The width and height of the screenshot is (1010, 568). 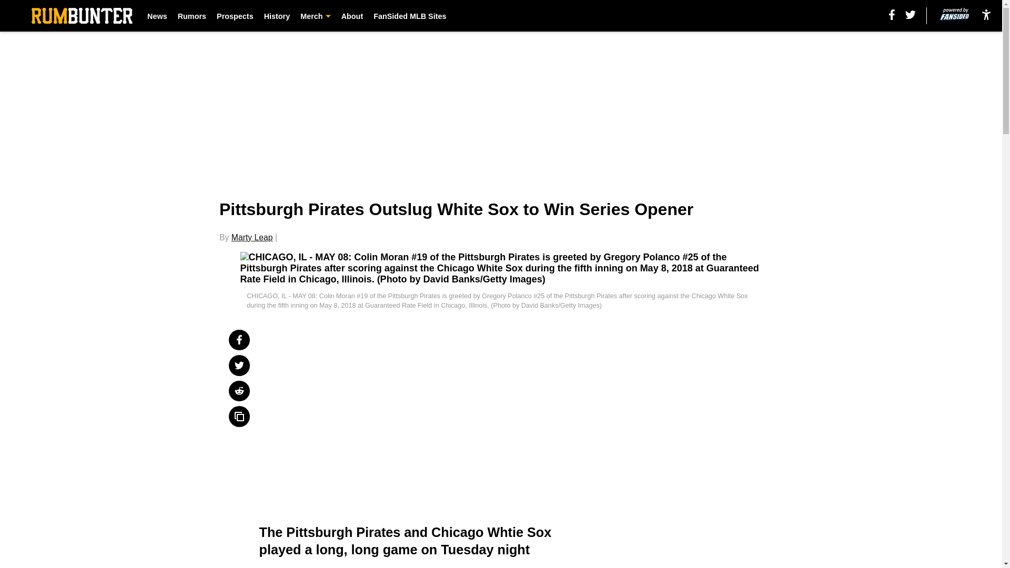 What do you see at coordinates (277, 16) in the screenshot?
I see `History` at bounding box center [277, 16].